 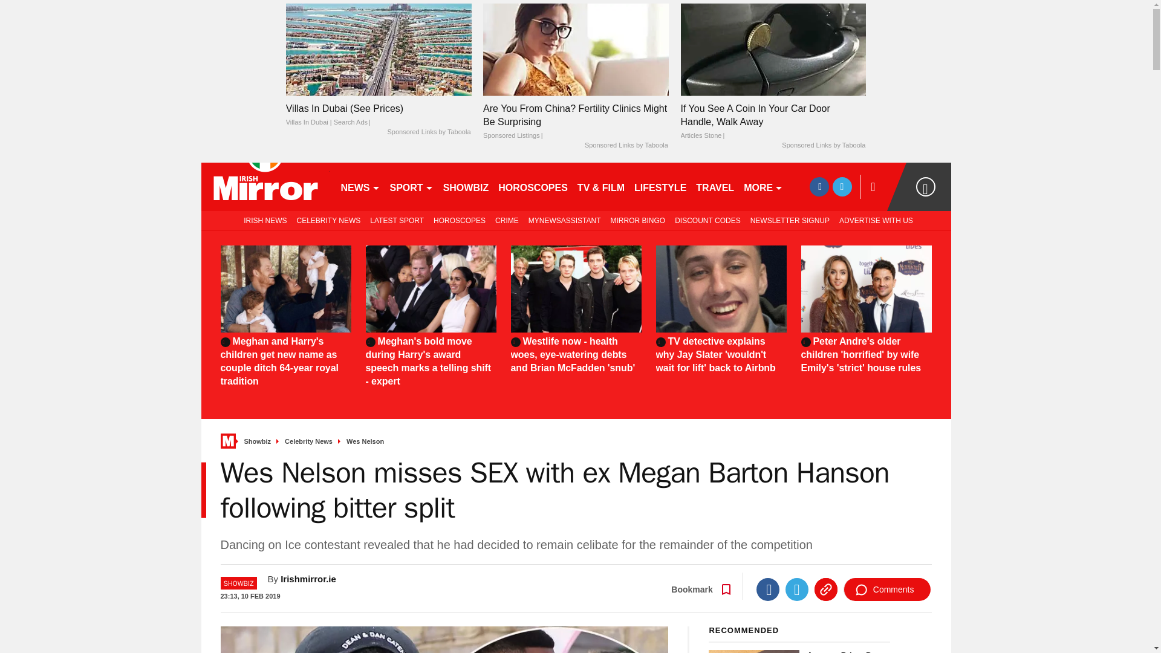 What do you see at coordinates (797, 589) in the screenshot?
I see `Twitter` at bounding box center [797, 589].